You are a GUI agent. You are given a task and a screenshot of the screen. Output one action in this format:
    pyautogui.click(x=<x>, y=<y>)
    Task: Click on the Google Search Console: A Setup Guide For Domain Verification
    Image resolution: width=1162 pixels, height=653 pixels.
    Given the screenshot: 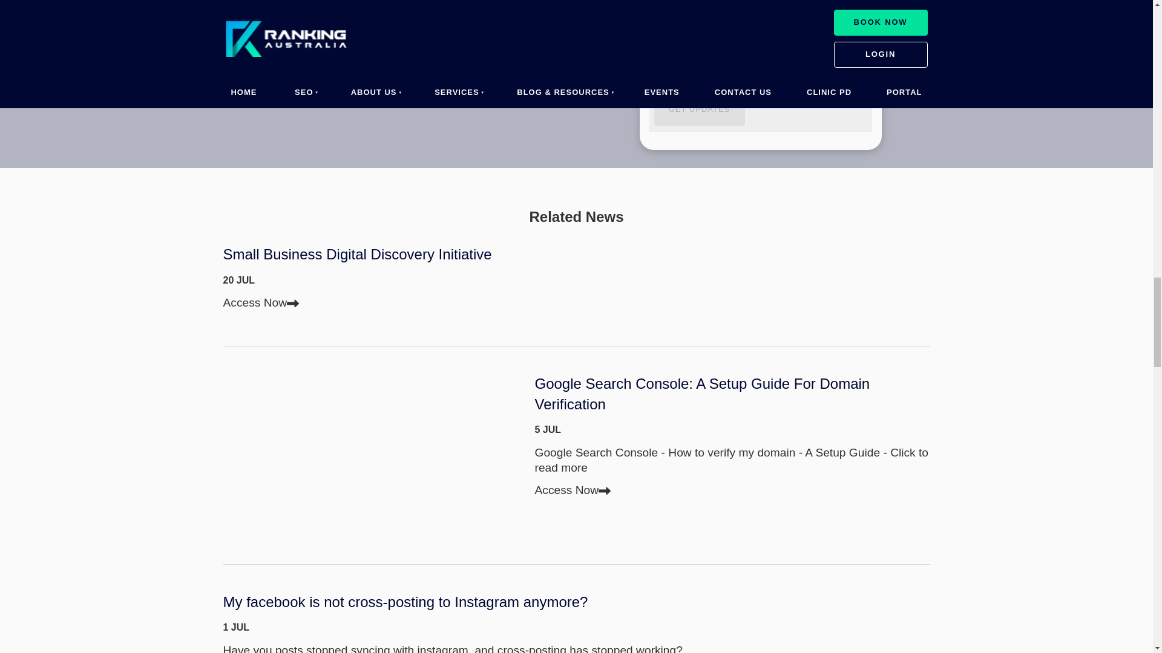 What is the action you would take?
    pyautogui.click(x=732, y=394)
    